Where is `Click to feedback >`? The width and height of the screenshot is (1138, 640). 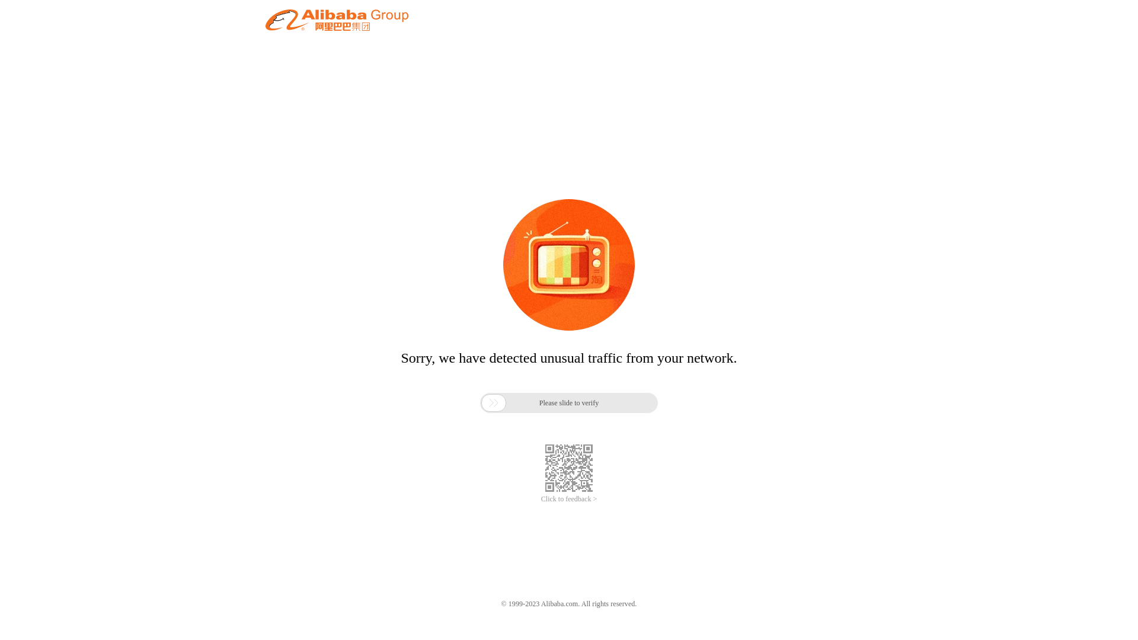 Click to feedback > is located at coordinates (569, 499).